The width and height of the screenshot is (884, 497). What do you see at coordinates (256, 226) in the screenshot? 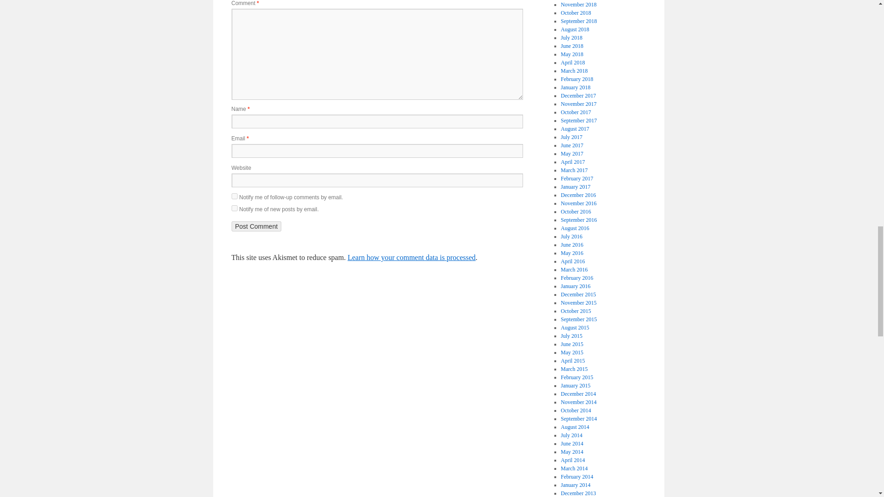
I see `Post Comment` at bounding box center [256, 226].